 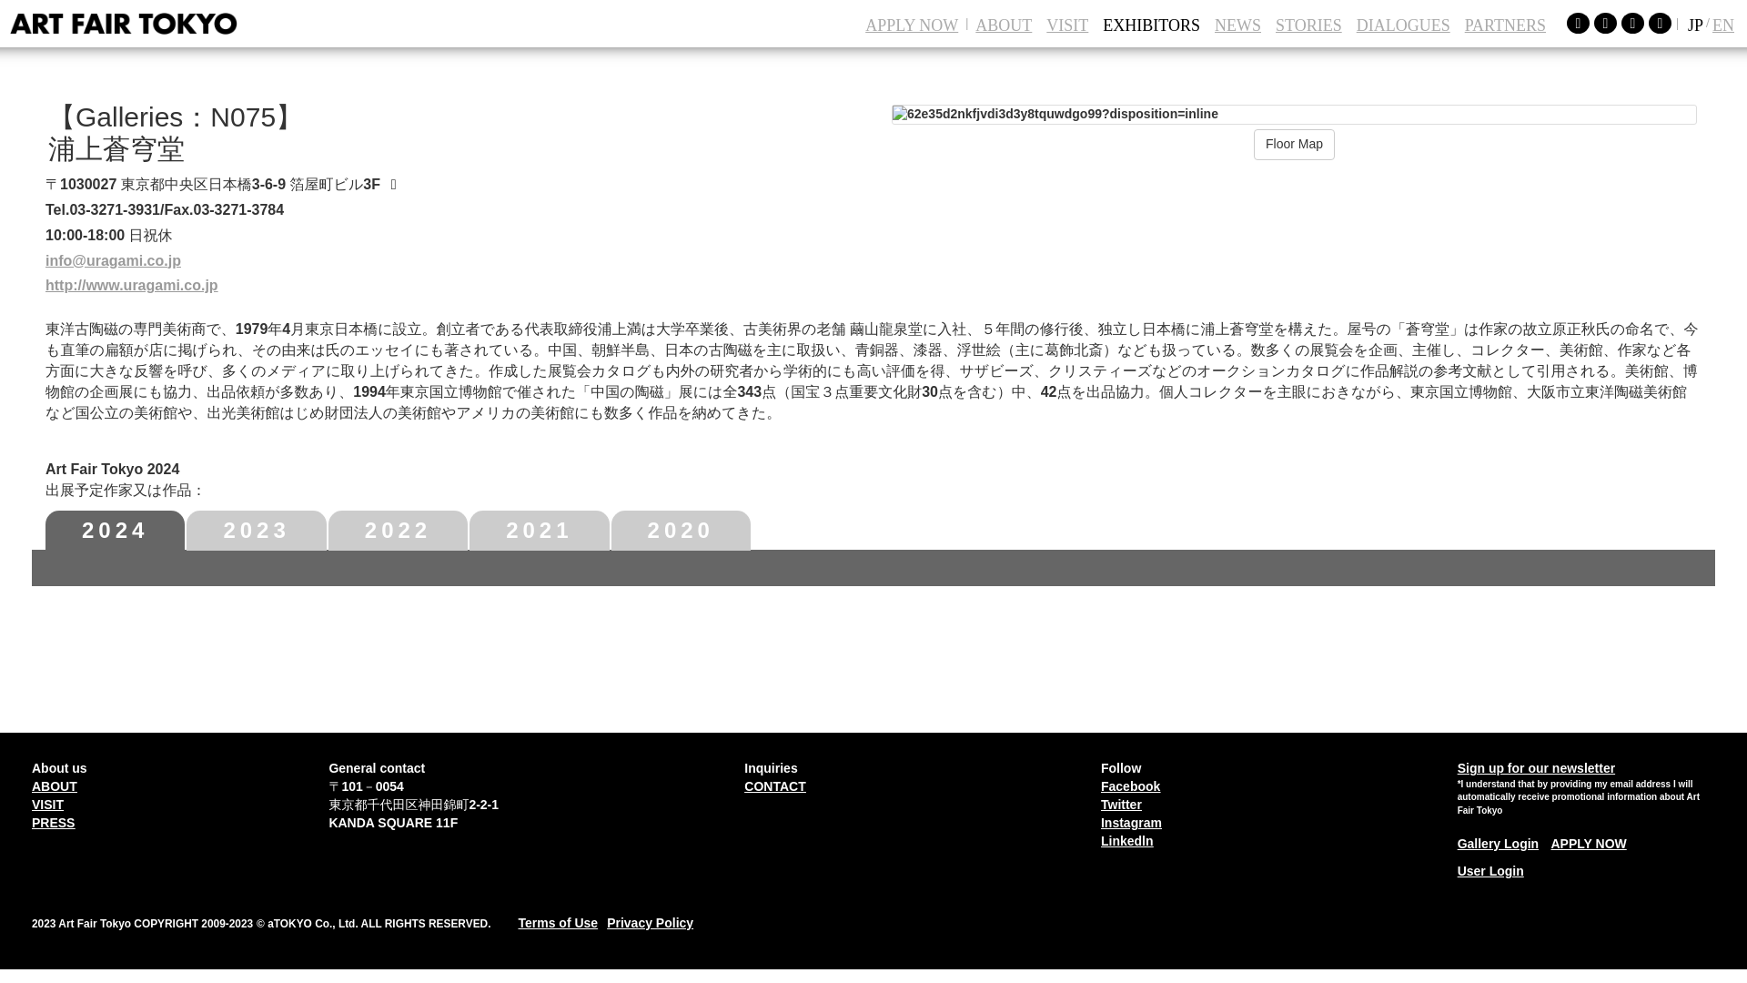 I want to click on Floor Map, so click(x=1294, y=144).